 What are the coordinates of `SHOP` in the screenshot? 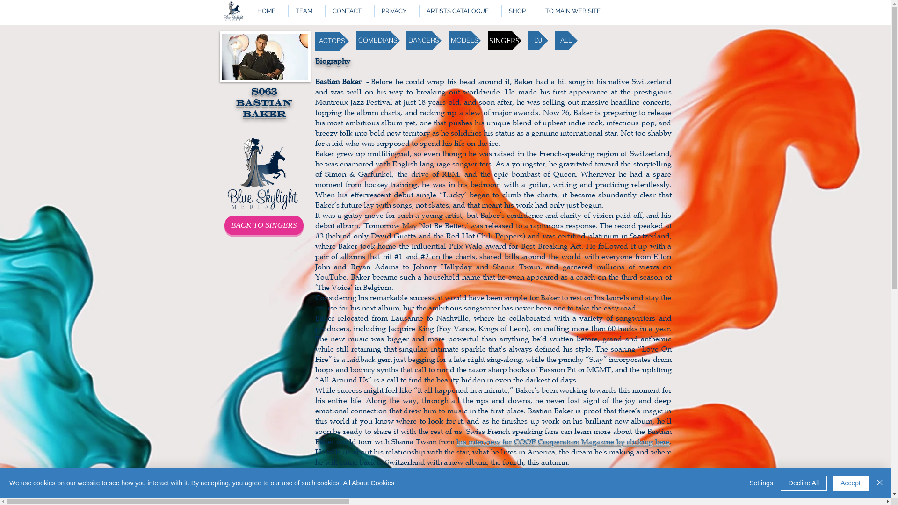 It's located at (520, 11).